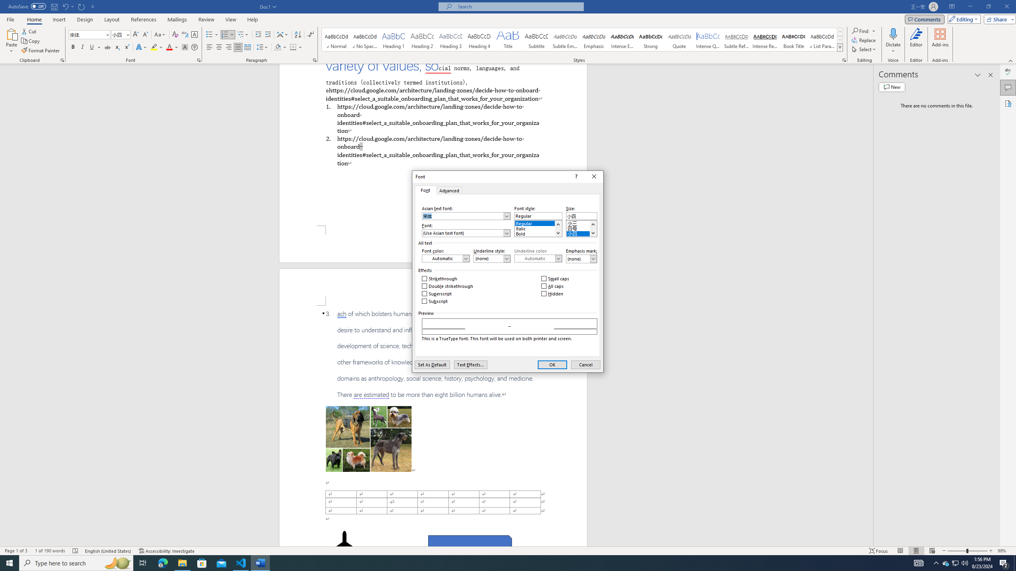 The height and width of the screenshot is (571, 1016). What do you see at coordinates (936, 563) in the screenshot?
I see `Notification Chevron` at bounding box center [936, 563].